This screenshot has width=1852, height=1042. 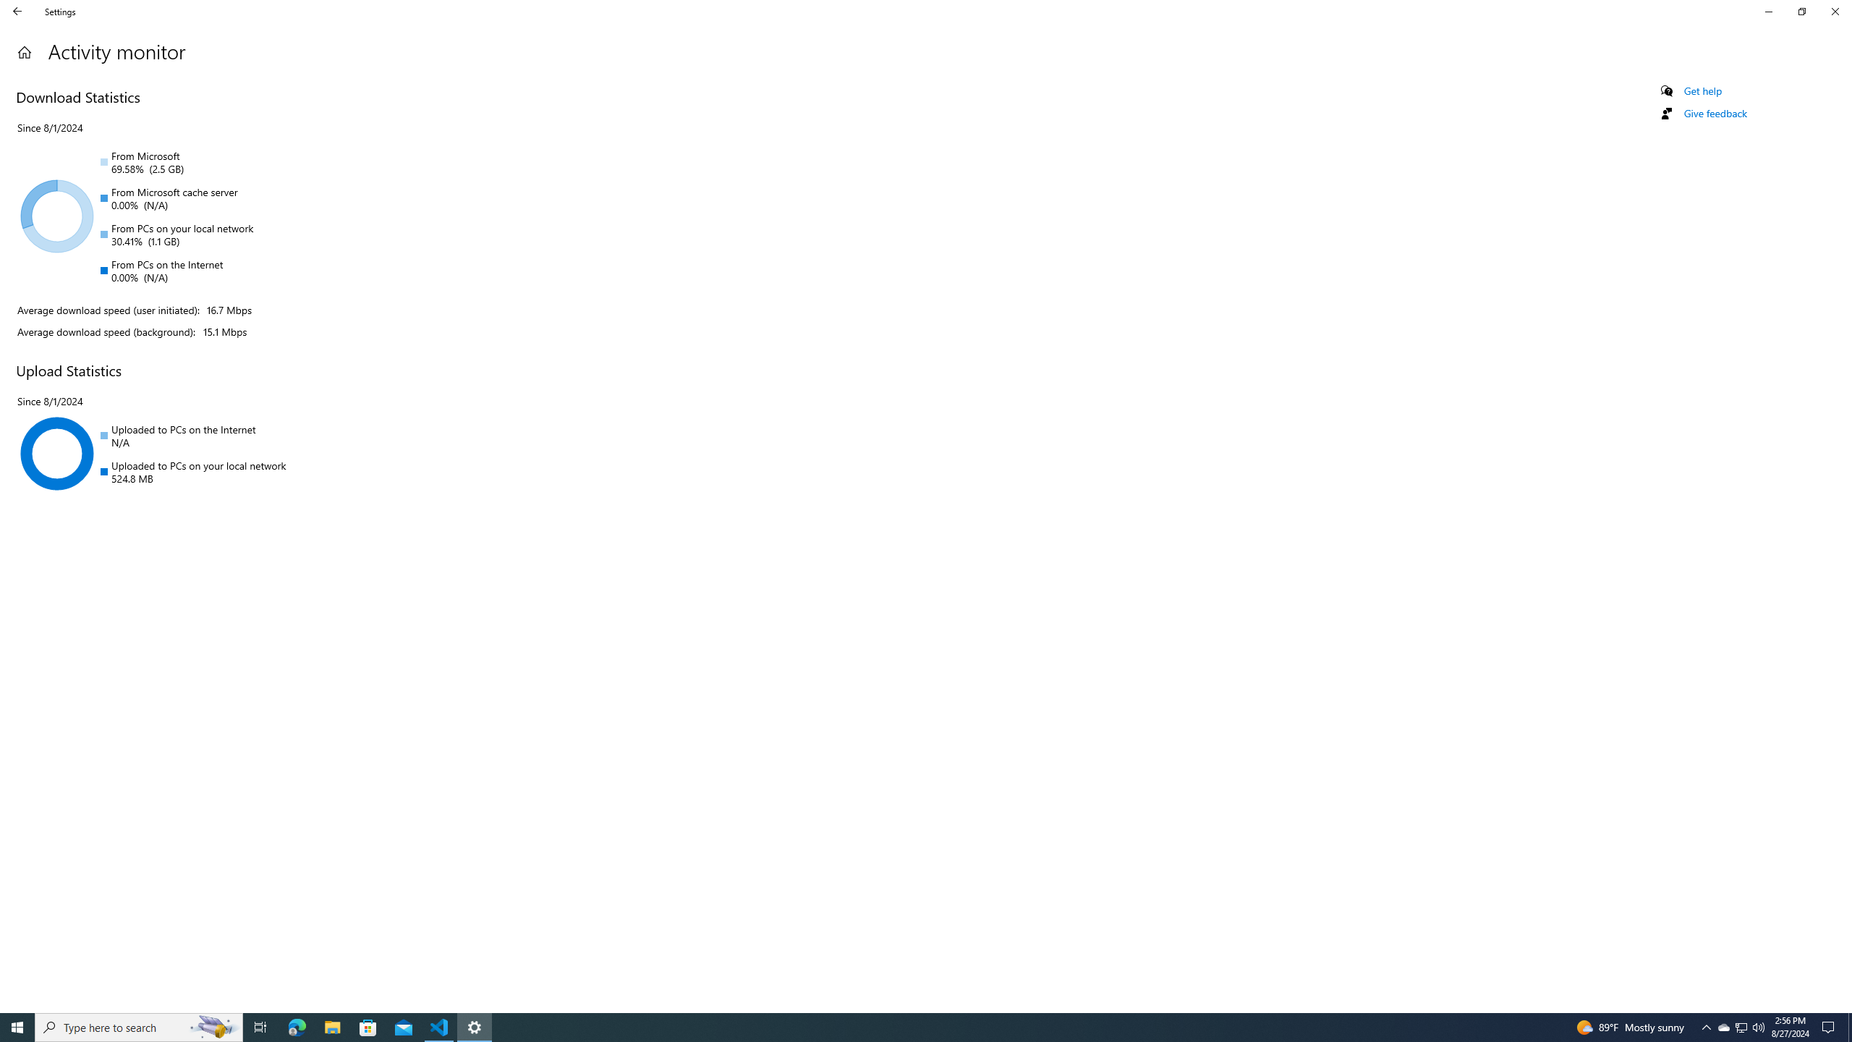 I want to click on Give feedback, so click(x=1715, y=113).